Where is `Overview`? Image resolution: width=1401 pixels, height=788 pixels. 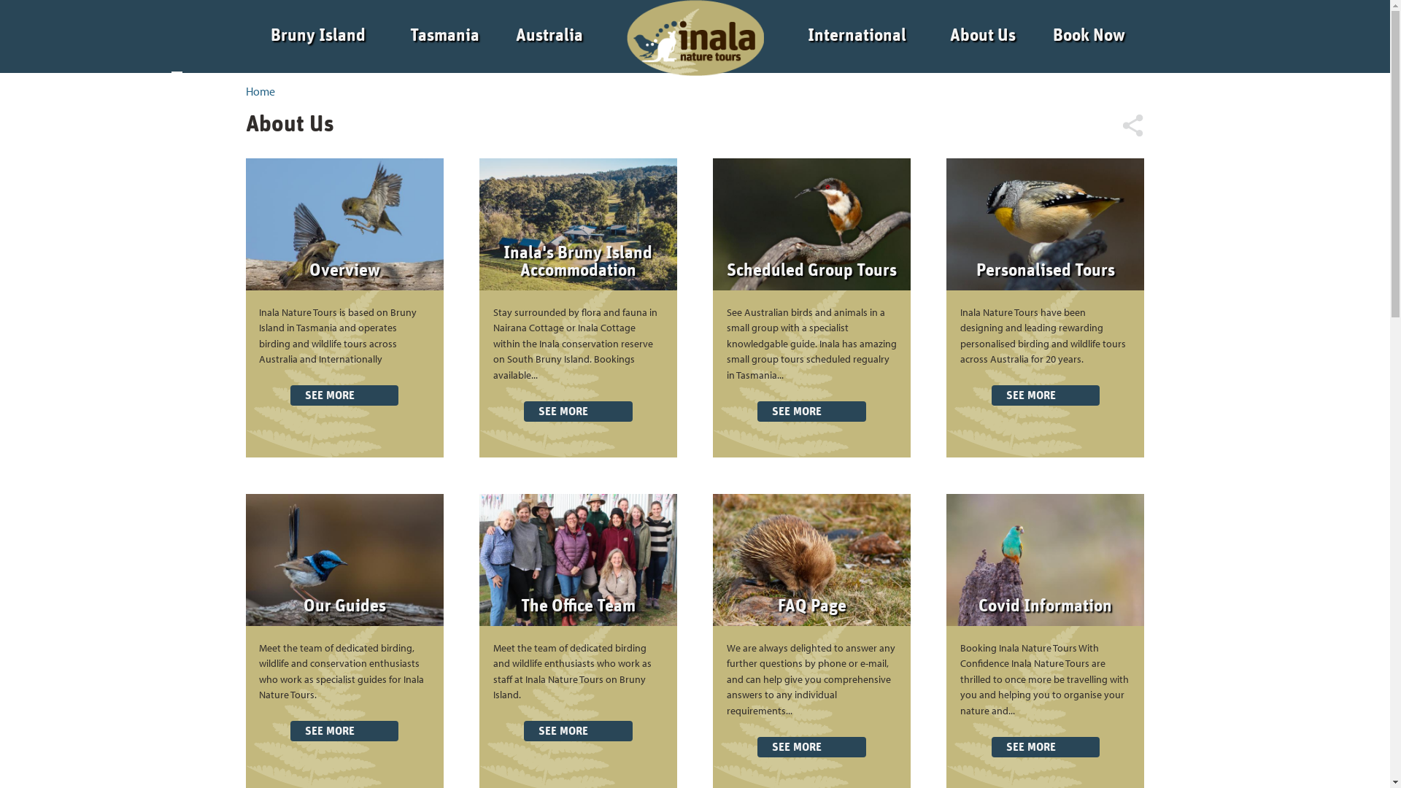 Overview is located at coordinates (344, 271).